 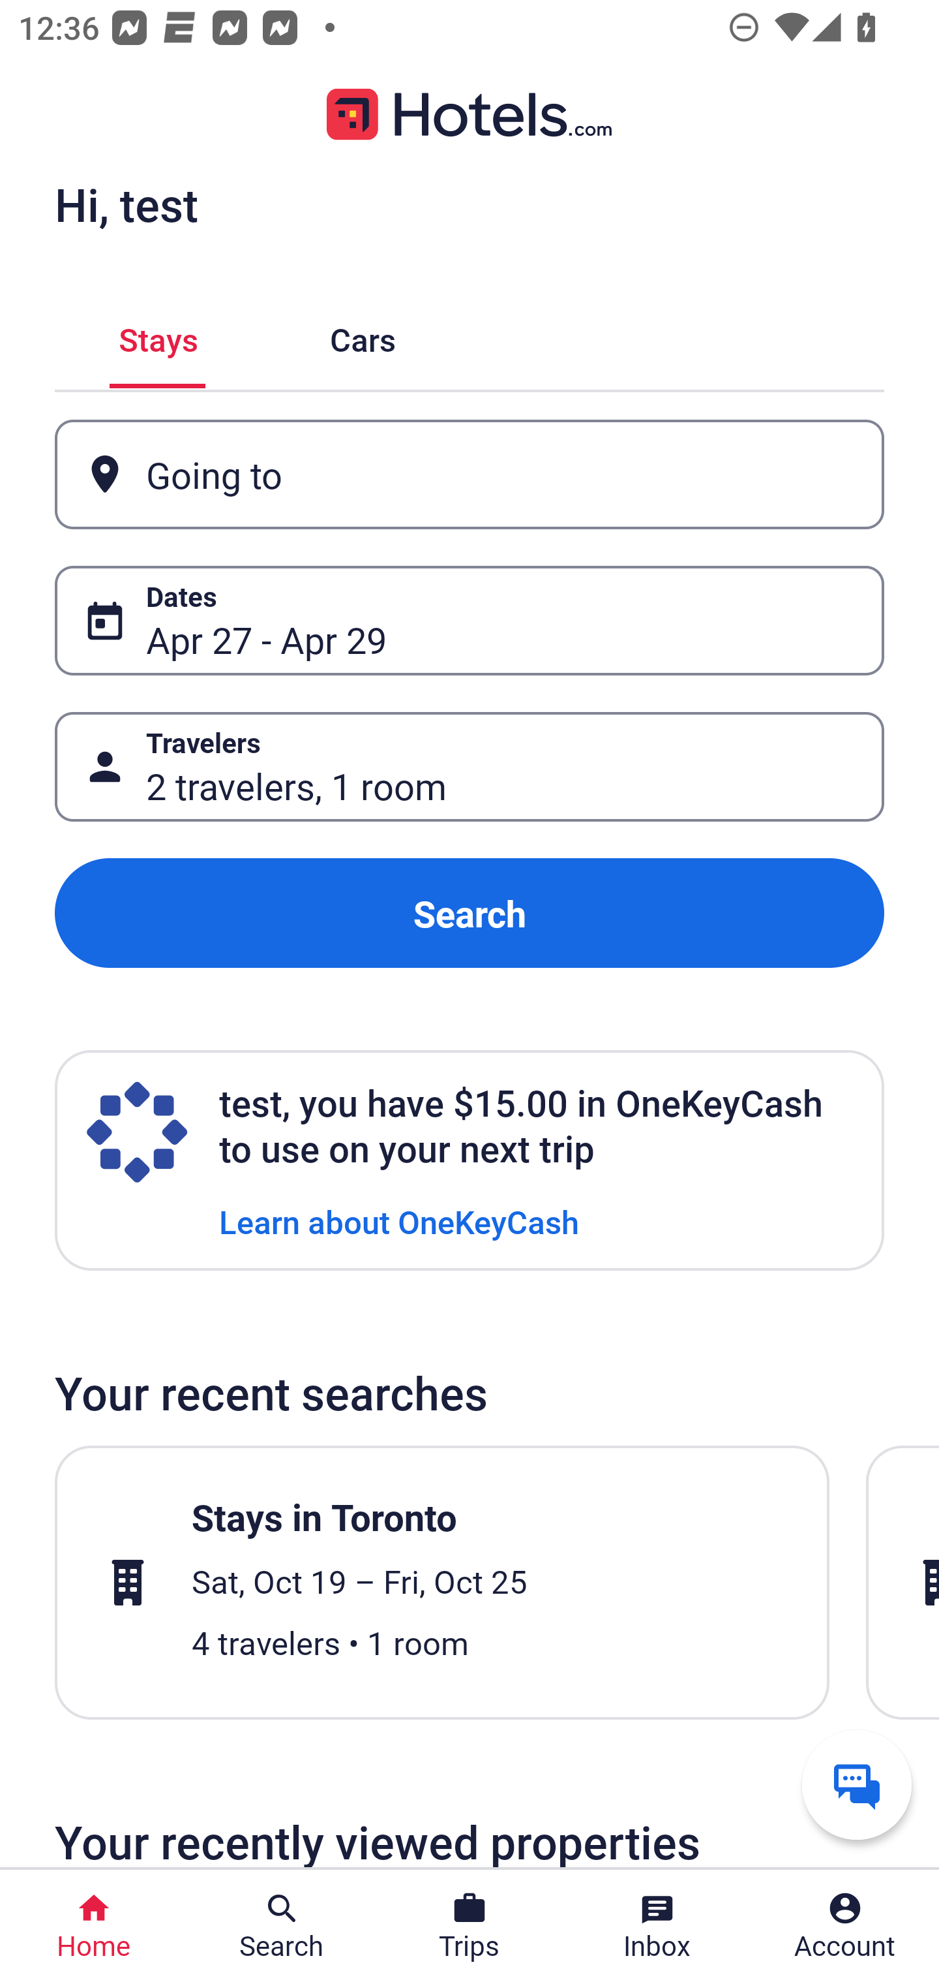 I want to click on Search, so click(x=469, y=914).